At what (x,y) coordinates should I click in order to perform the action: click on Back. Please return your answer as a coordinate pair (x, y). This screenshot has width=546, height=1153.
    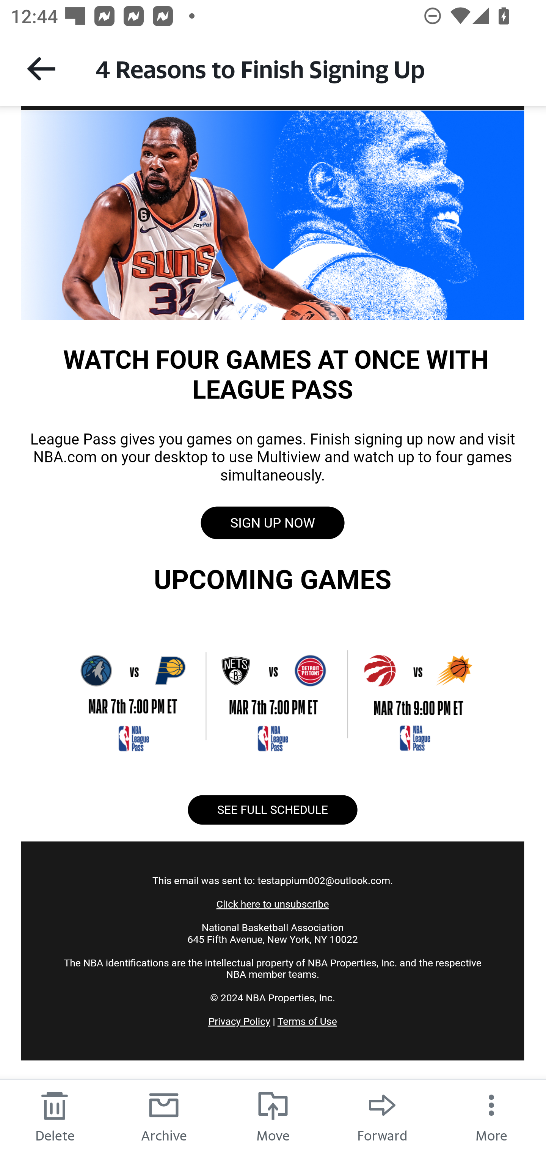
    Looking at the image, I should click on (41, 68).